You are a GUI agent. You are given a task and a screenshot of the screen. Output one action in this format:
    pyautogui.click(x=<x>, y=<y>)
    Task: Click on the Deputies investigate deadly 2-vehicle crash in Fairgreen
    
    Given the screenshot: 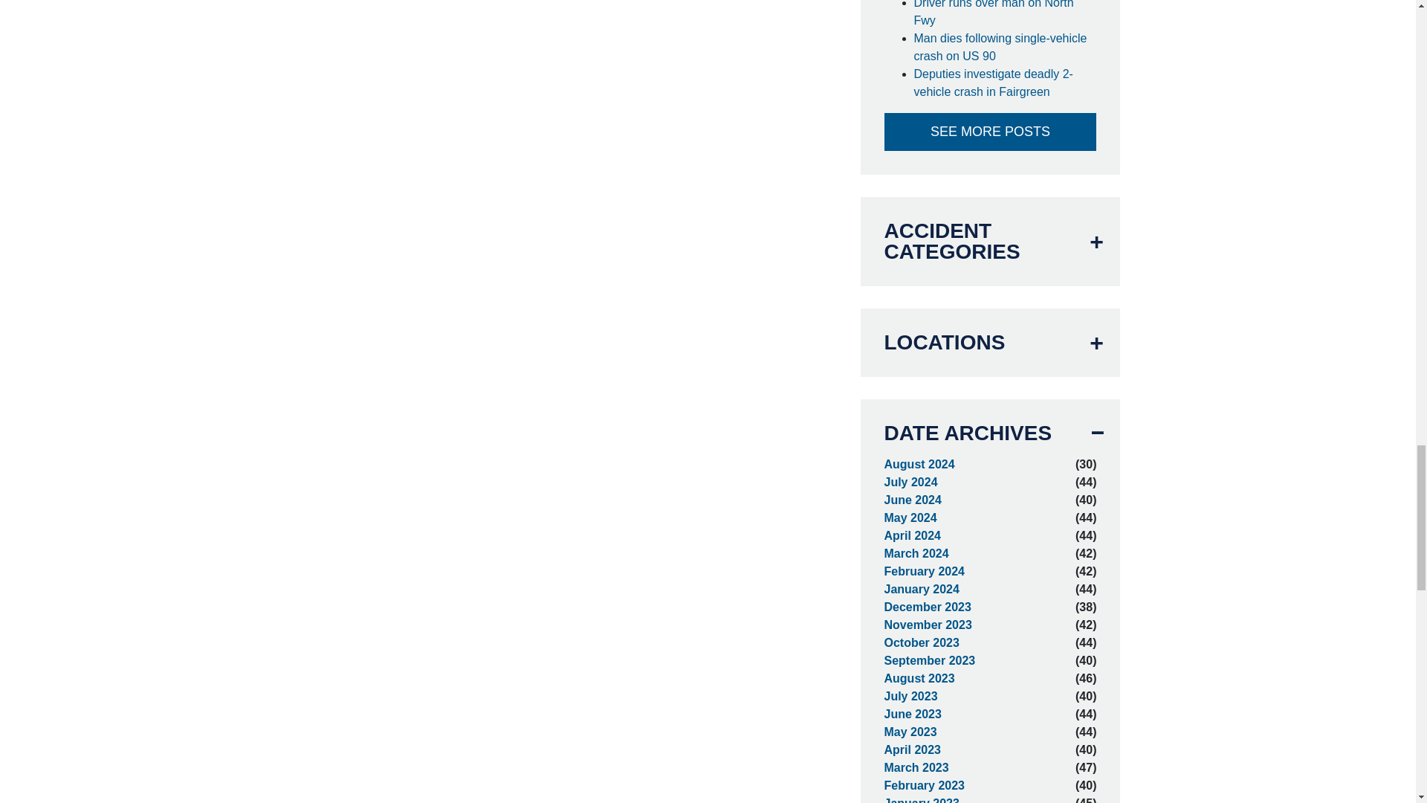 What is the action you would take?
    pyautogui.click(x=1006, y=83)
    